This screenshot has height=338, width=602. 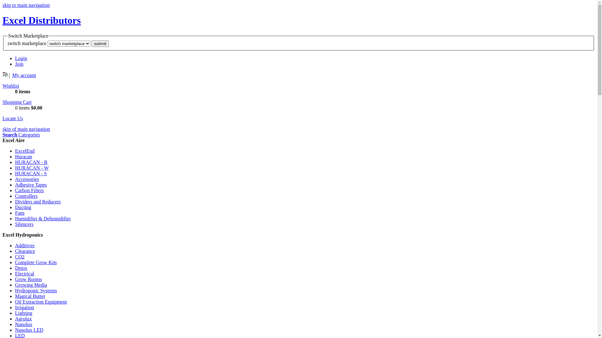 I want to click on Excel Distributors, so click(x=42, y=20).